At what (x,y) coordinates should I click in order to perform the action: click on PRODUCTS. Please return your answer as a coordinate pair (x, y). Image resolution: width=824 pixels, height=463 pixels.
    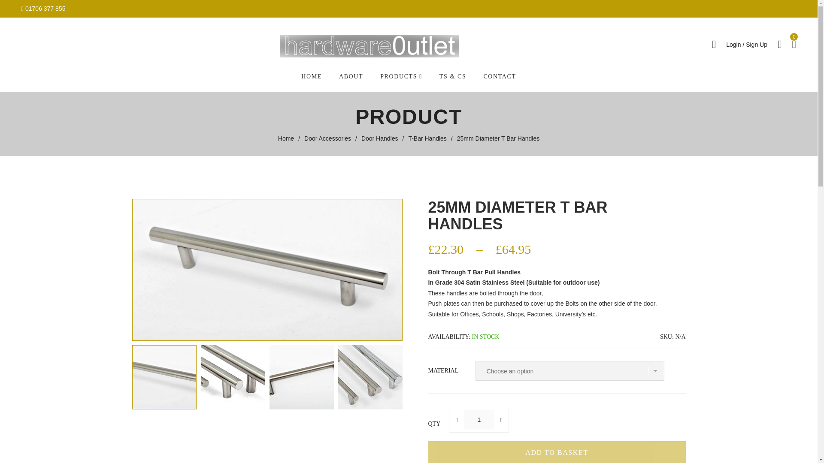
    Looking at the image, I should click on (401, 76).